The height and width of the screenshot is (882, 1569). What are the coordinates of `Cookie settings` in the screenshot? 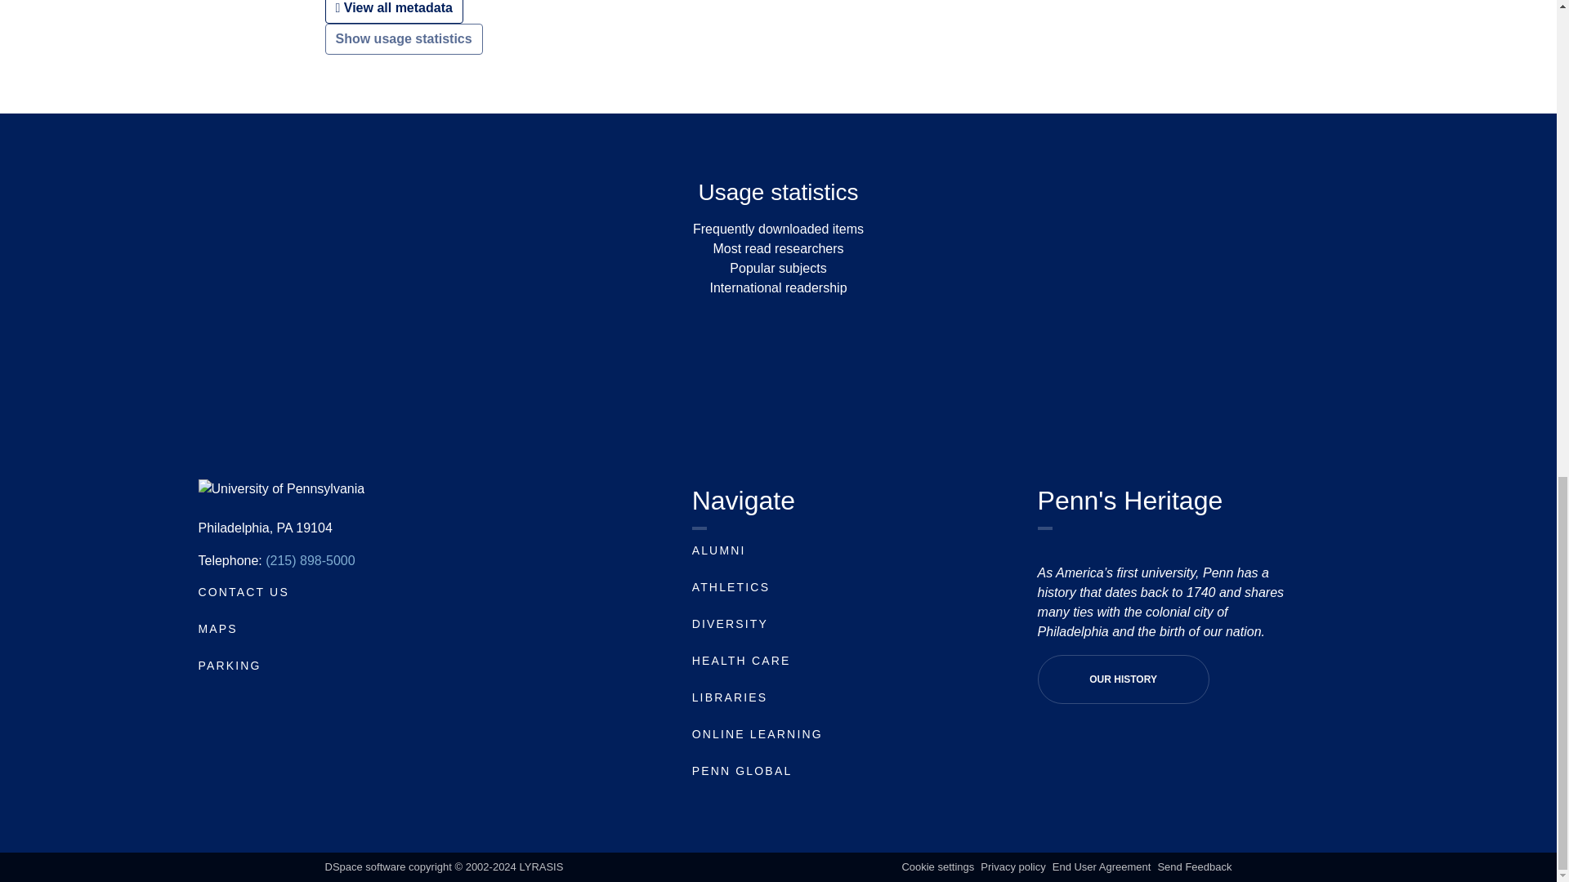 It's located at (937, 867).